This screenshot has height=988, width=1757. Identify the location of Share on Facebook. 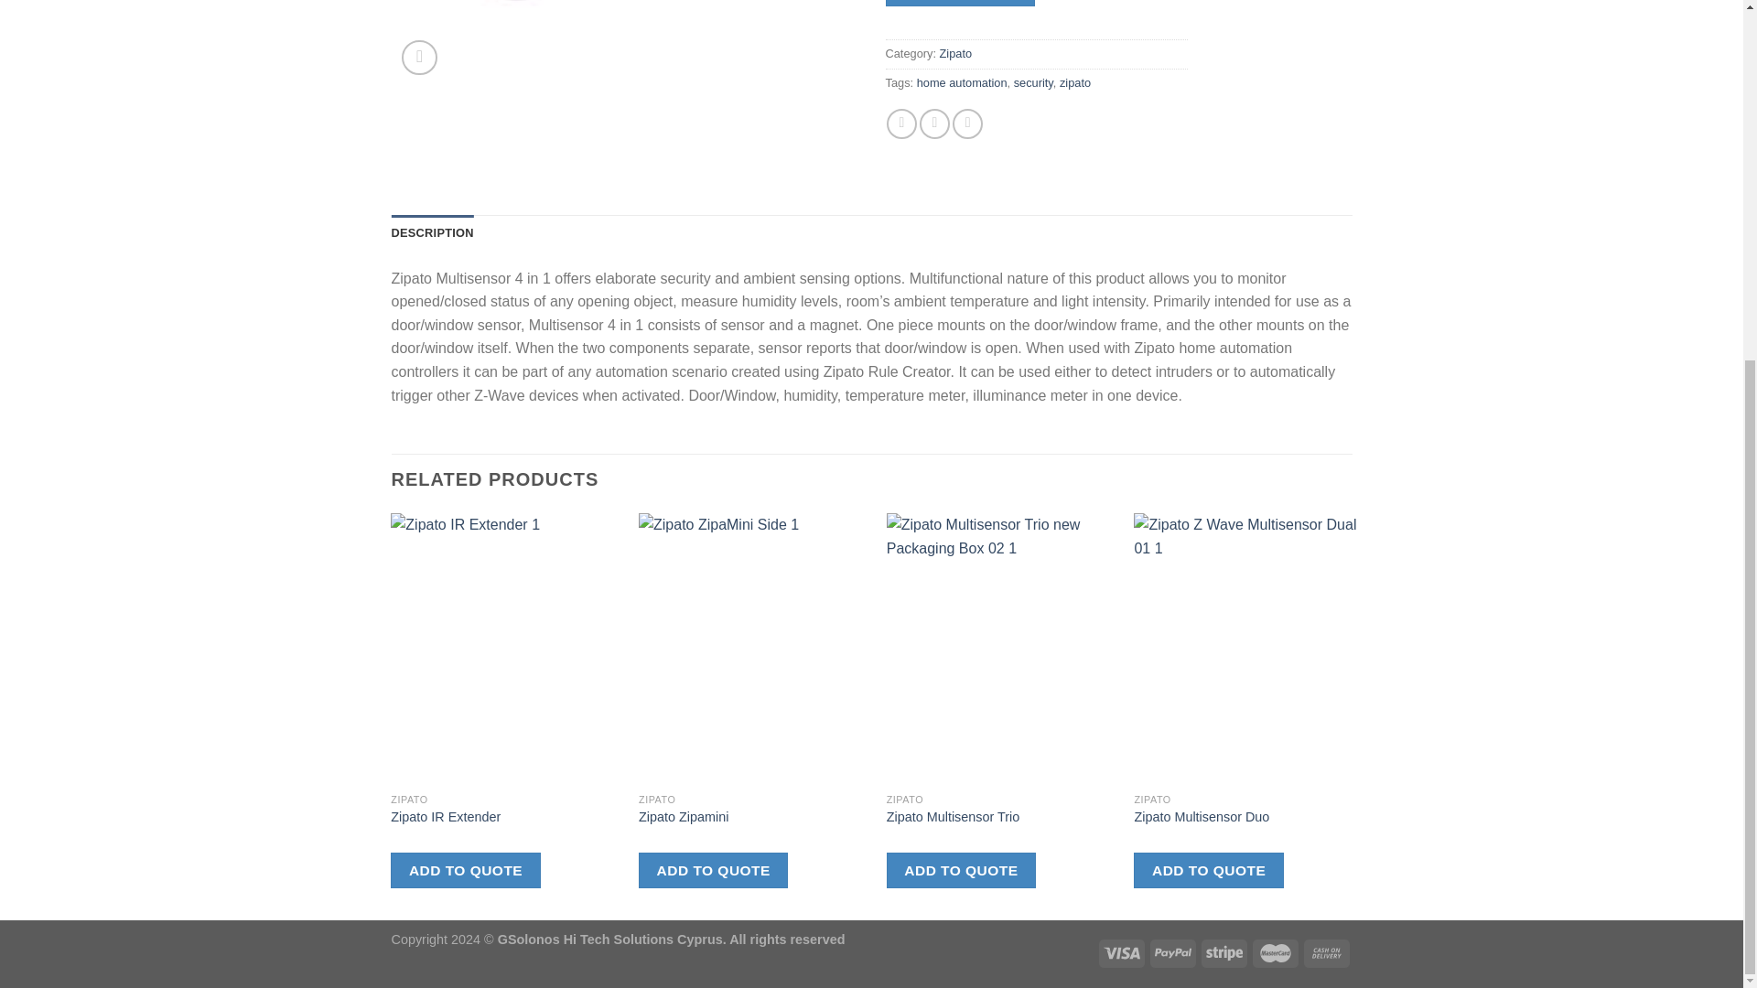
(902, 123).